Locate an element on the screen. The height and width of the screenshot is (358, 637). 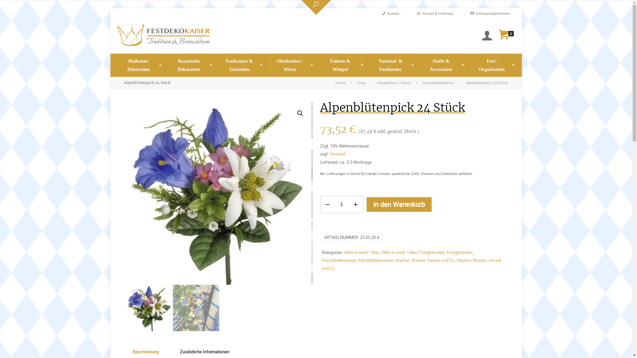
Stoffe & Accessoires is located at coordinates (442, 64).